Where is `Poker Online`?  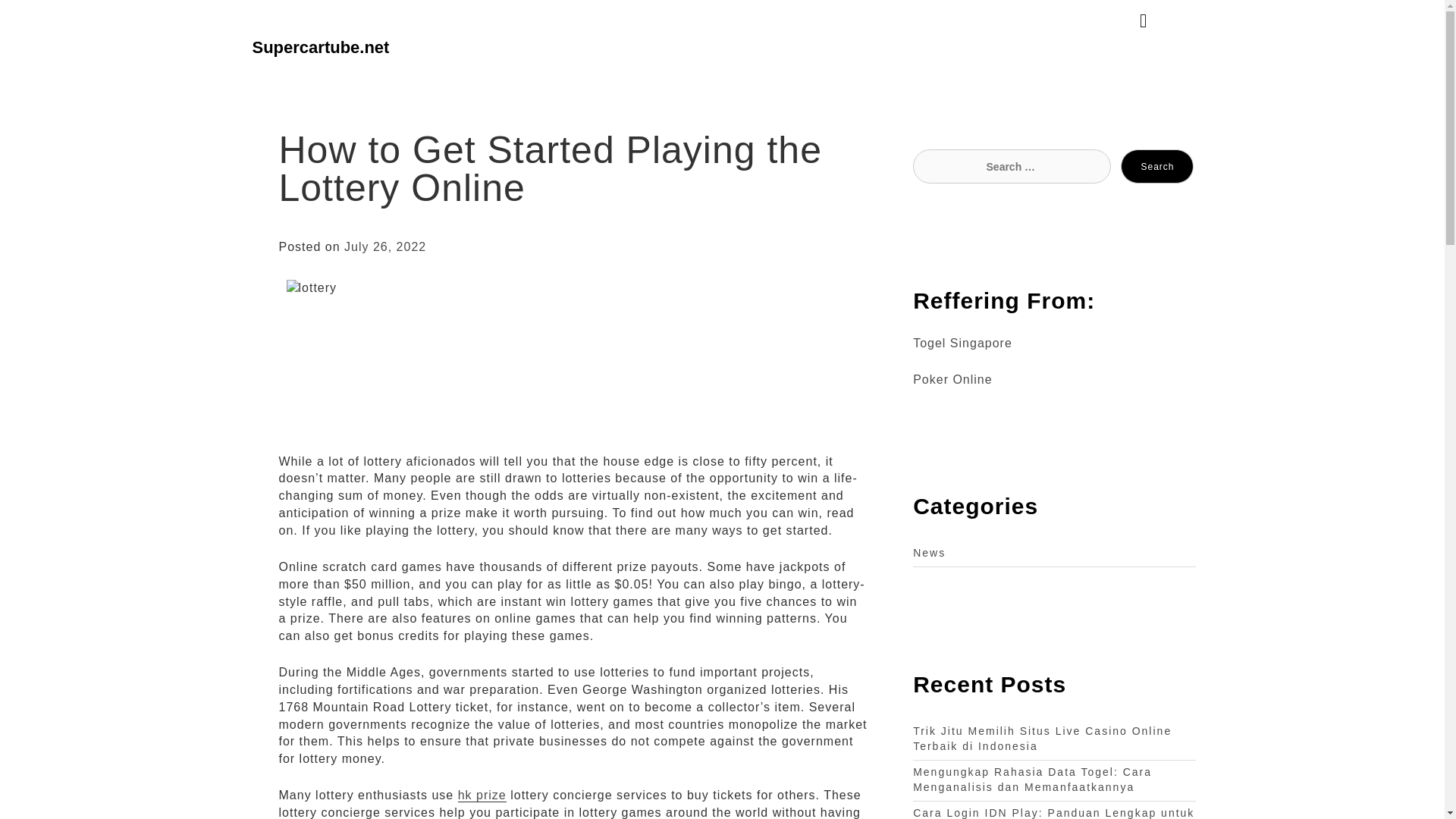
Poker Online is located at coordinates (952, 379).